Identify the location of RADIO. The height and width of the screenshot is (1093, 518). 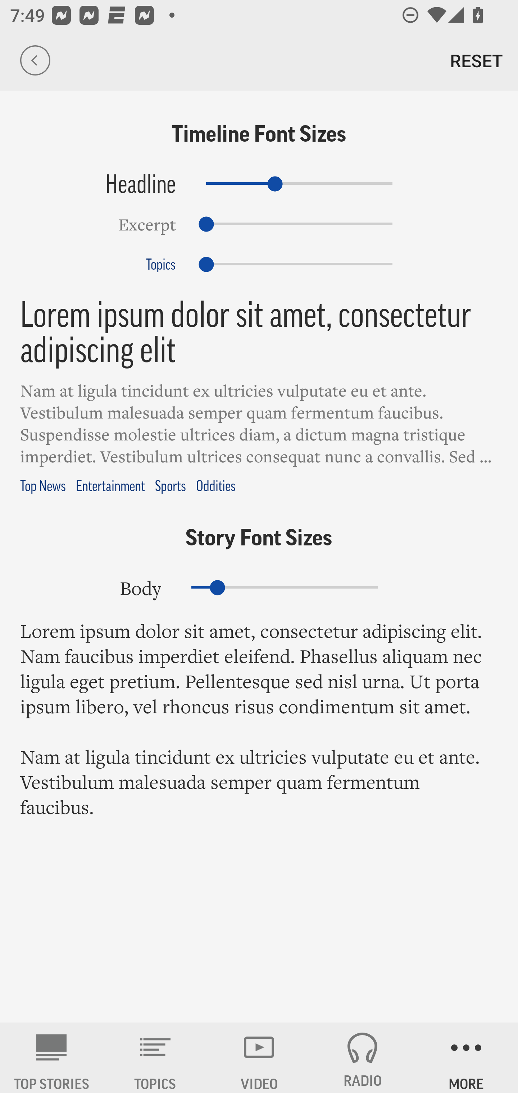
(363, 1058).